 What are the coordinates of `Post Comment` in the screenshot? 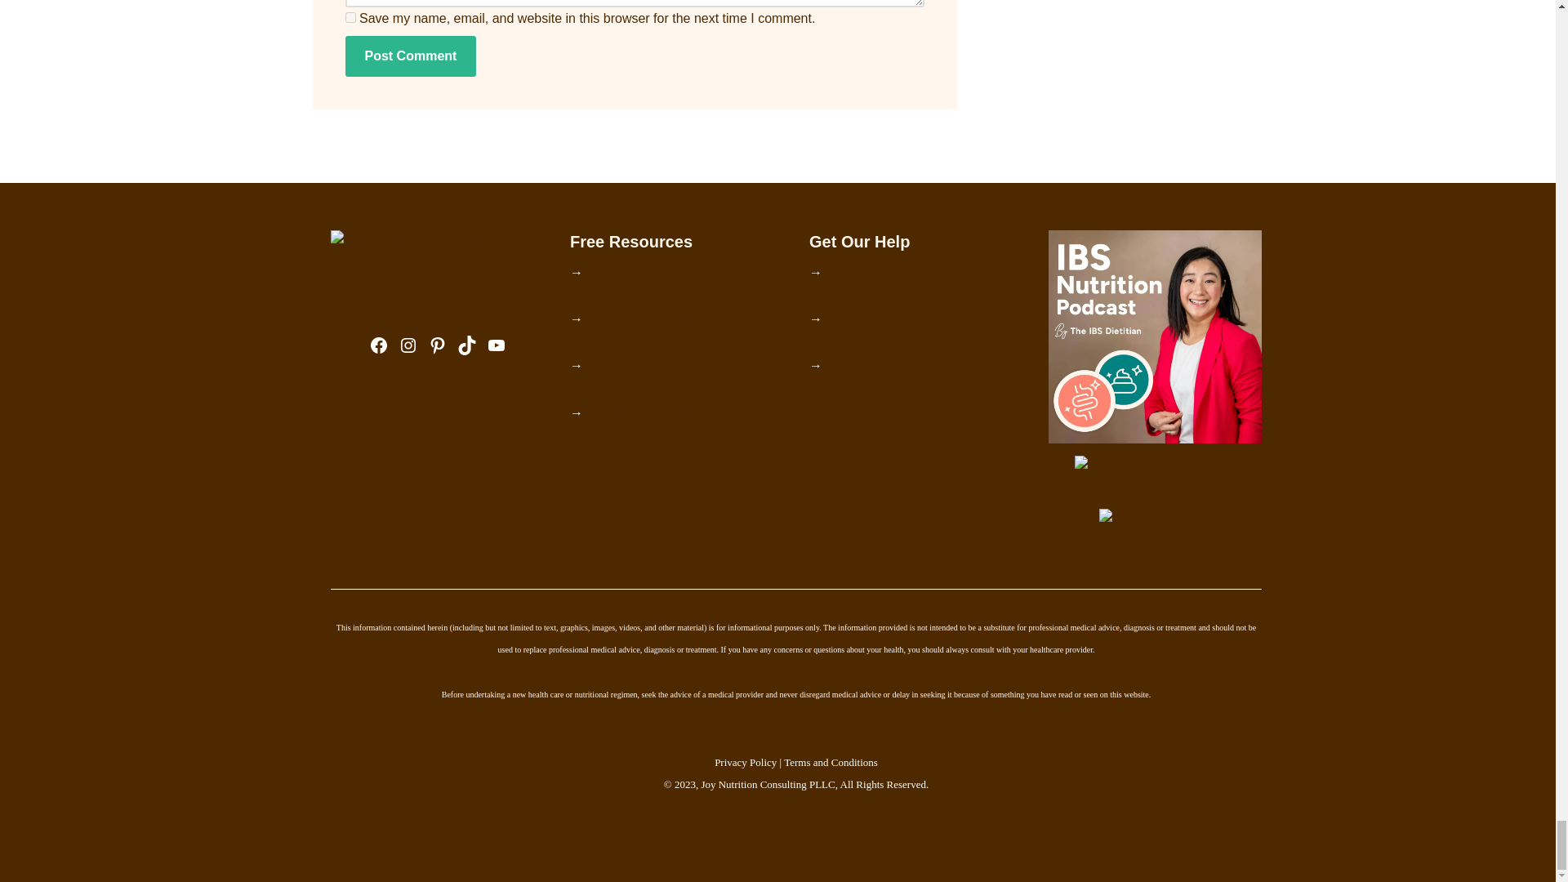 It's located at (410, 56).